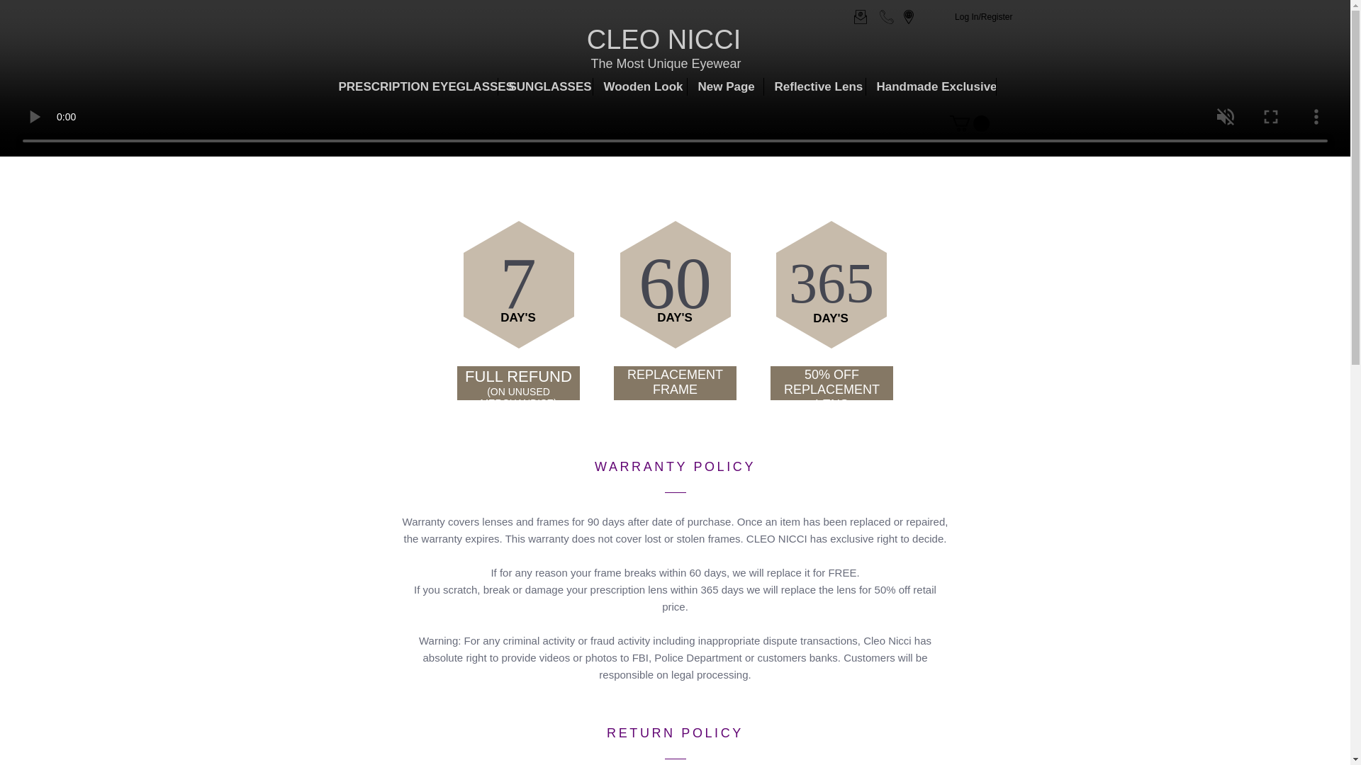  What do you see at coordinates (725, 86) in the screenshot?
I see `New Page` at bounding box center [725, 86].